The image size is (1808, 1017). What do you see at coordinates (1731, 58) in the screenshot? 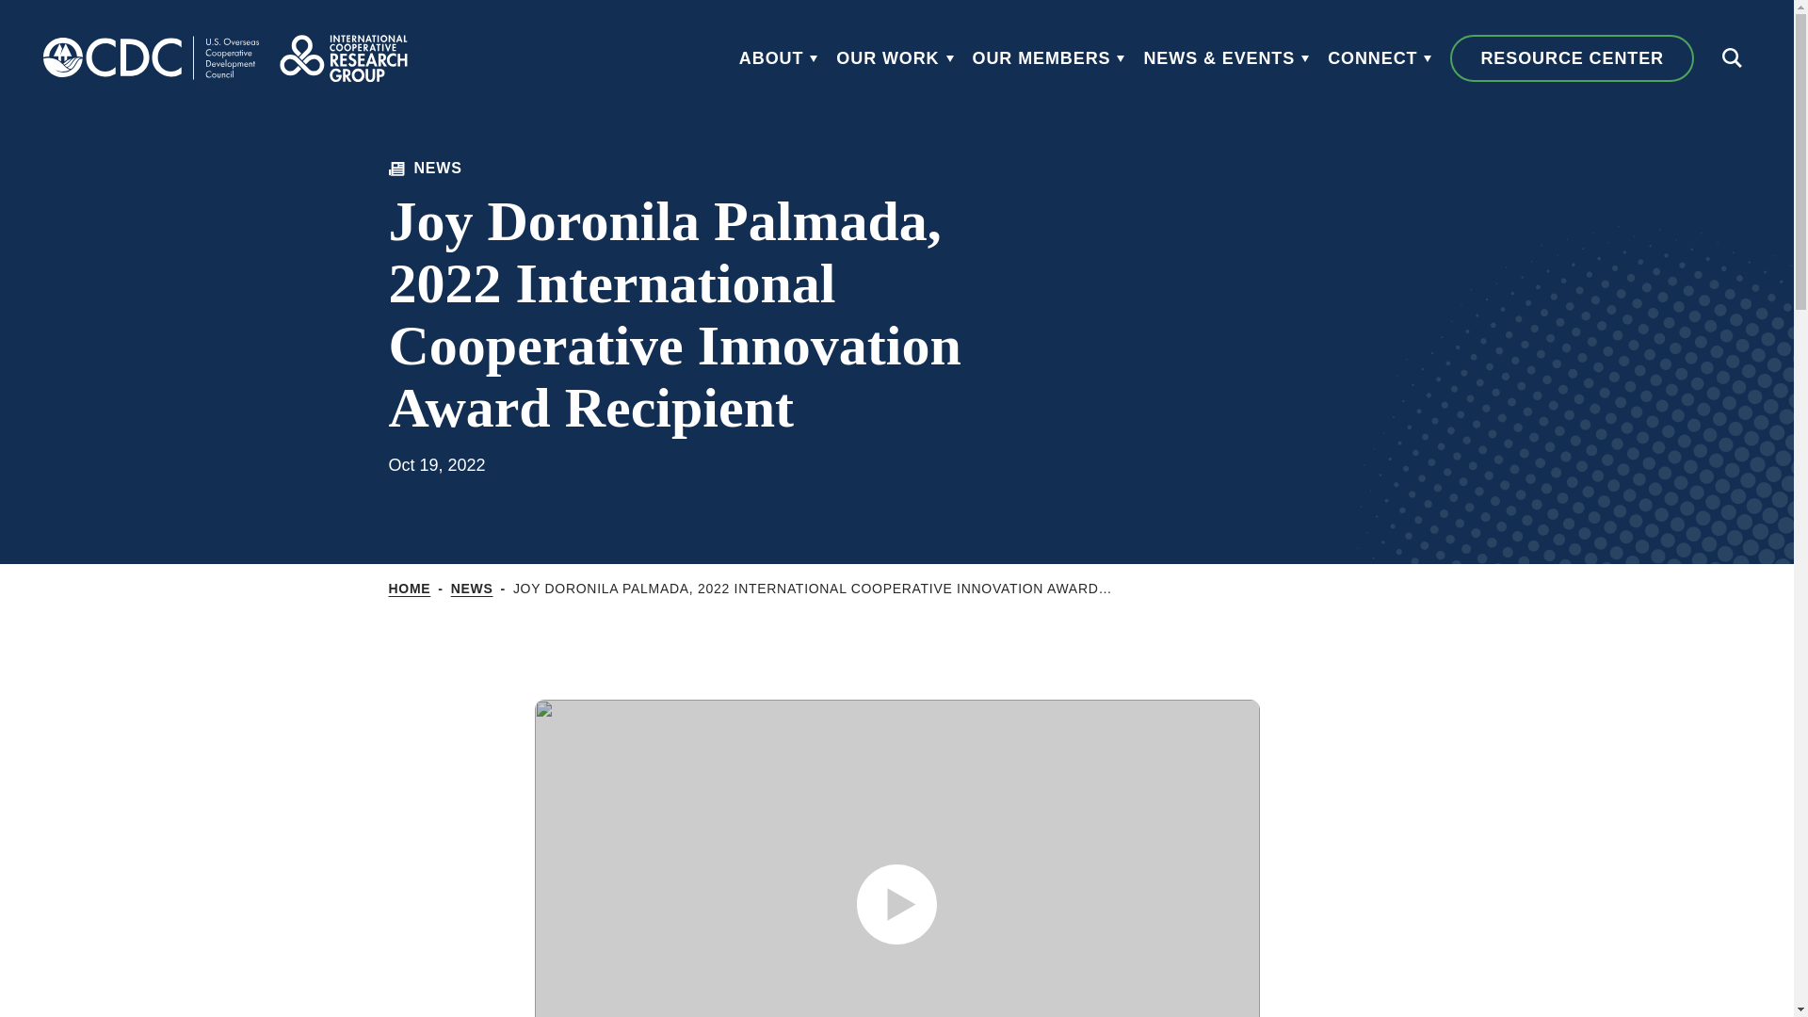
I see `Search` at bounding box center [1731, 58].